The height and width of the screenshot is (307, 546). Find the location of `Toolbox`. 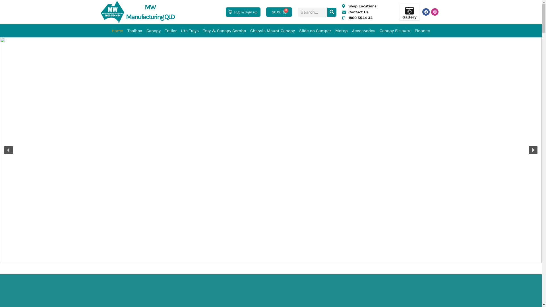

Toolbox is located at coordinates (135, 31).